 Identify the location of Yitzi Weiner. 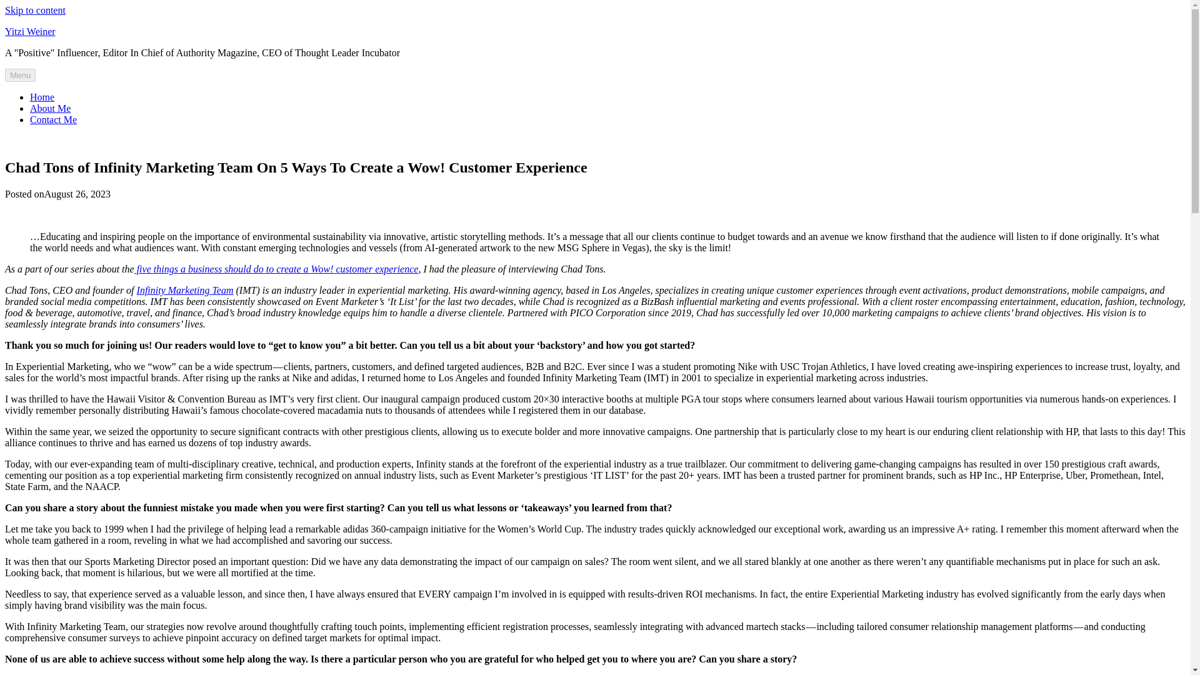
(30, 31).